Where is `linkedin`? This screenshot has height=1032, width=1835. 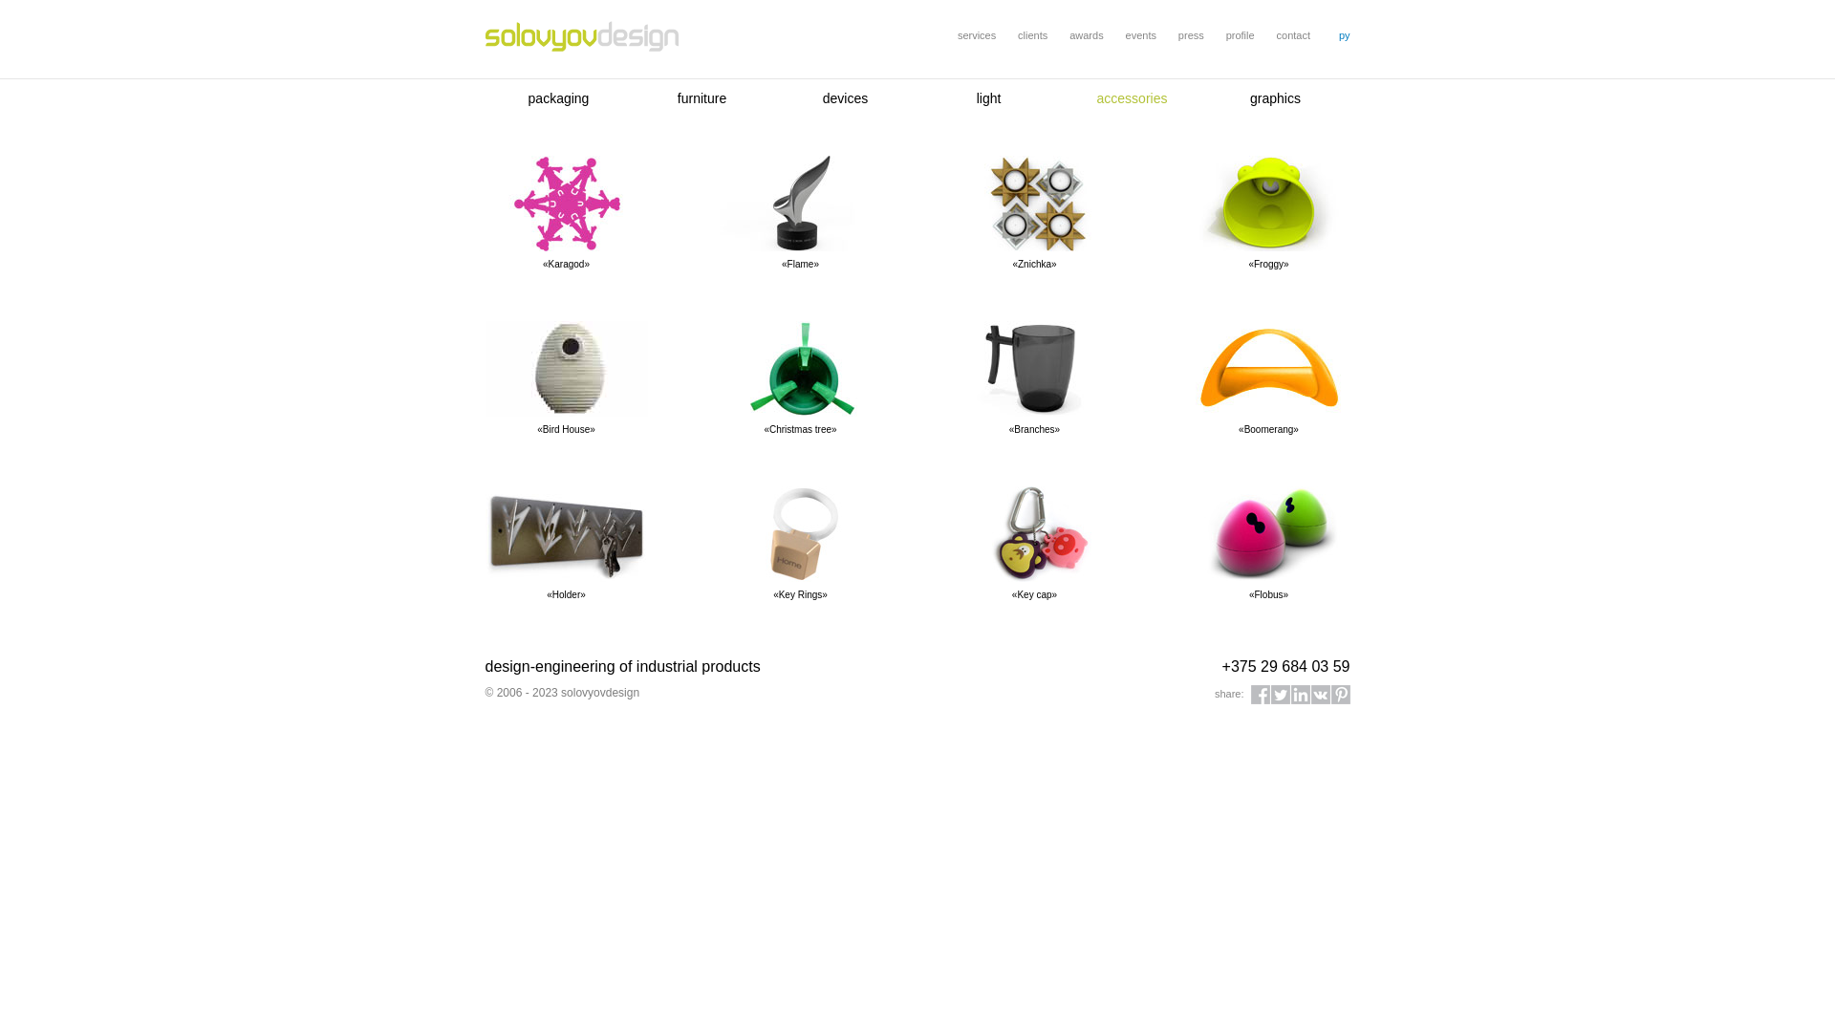 linkedin is located at coordinates (1300, 695).